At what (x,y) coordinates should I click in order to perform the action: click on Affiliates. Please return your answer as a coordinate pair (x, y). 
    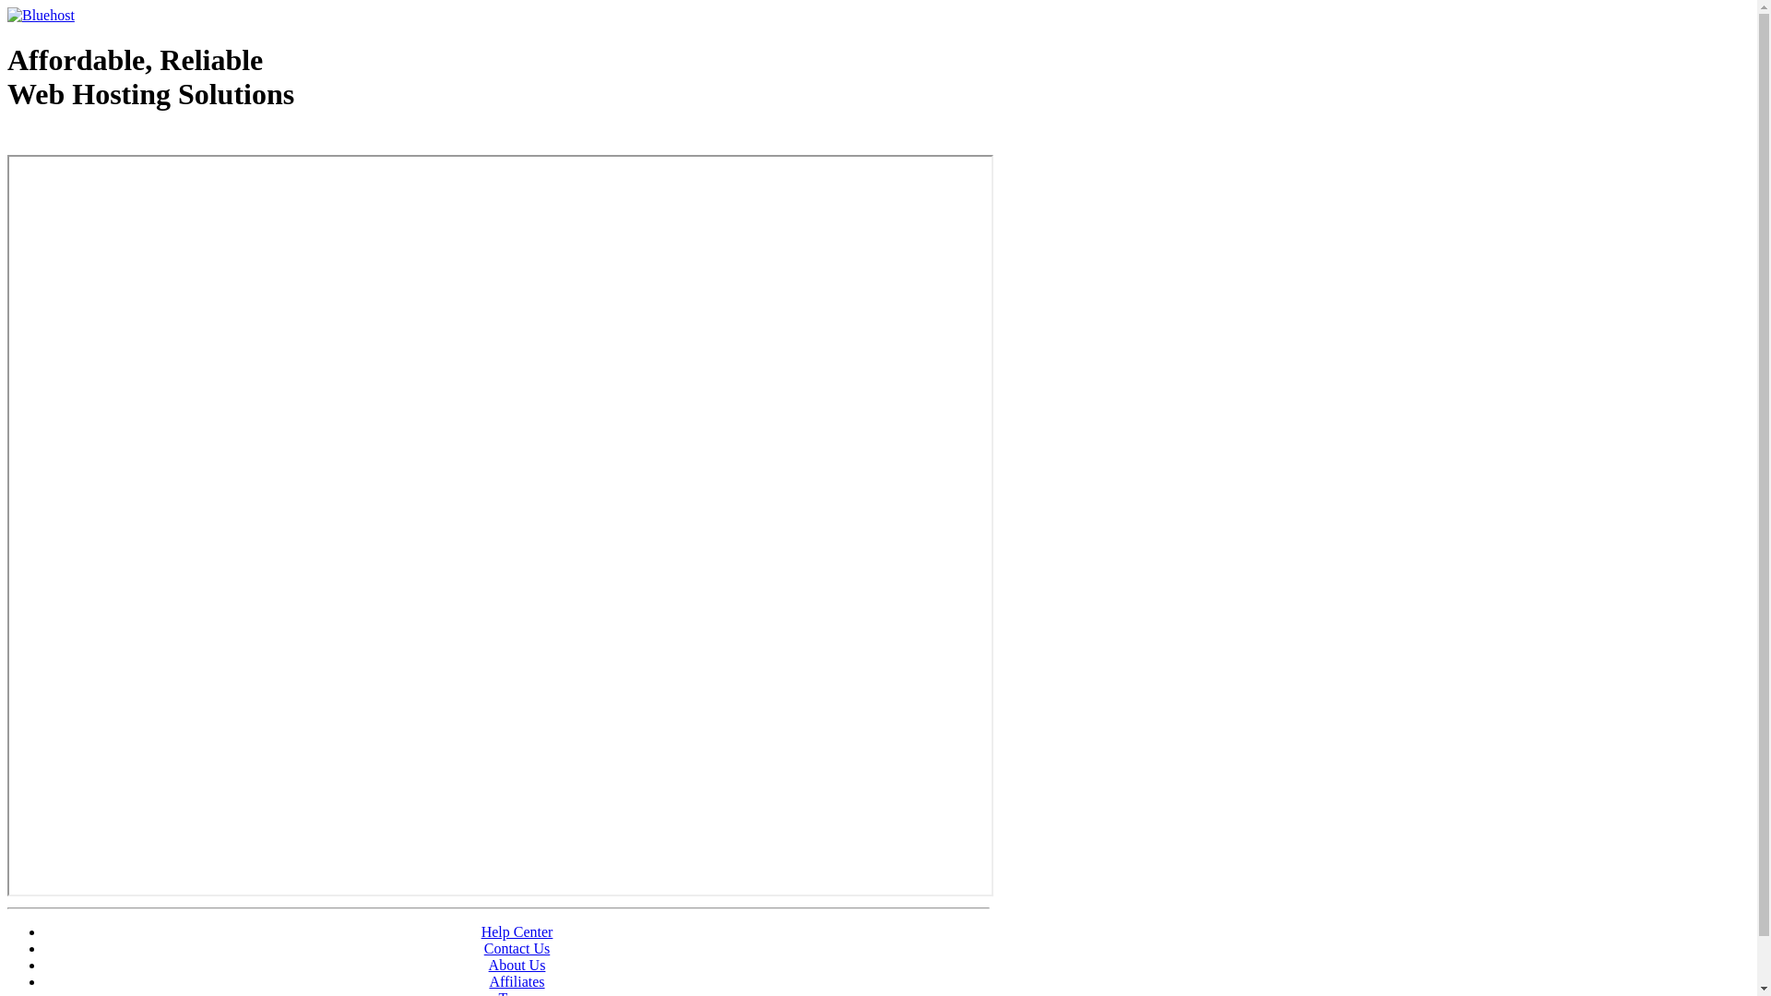
    Looking at the image, I should click on (517, 981).